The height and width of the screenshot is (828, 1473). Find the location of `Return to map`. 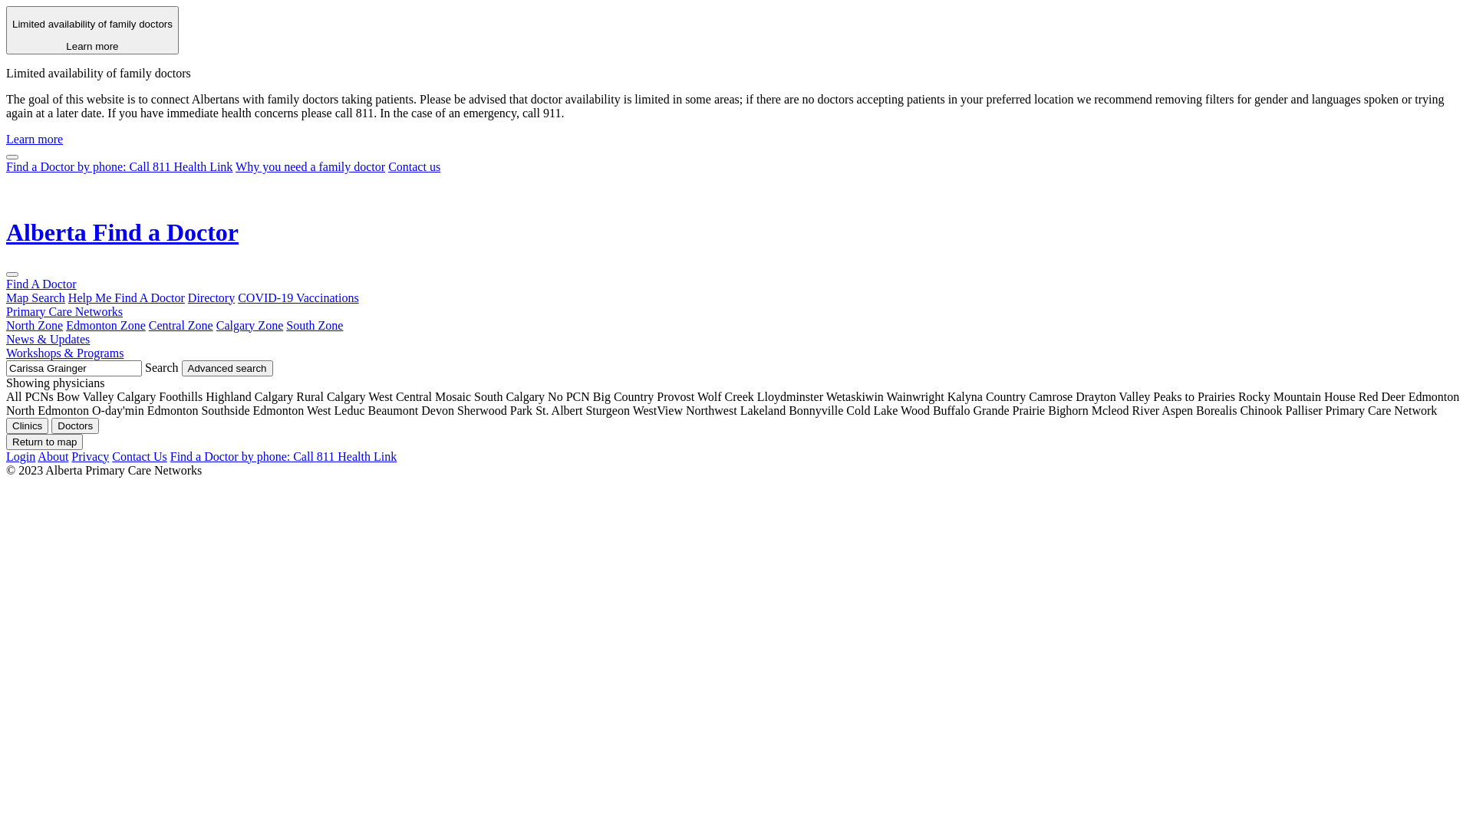

Return to map is located at coordinates (44, 442).